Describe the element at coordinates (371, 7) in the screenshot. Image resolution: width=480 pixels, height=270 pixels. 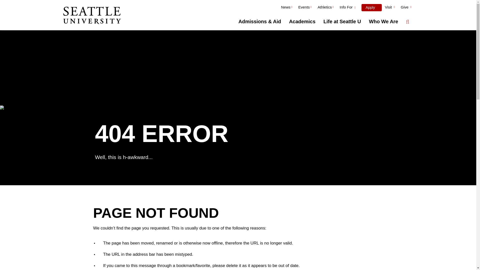
I see `Apply` at that location.